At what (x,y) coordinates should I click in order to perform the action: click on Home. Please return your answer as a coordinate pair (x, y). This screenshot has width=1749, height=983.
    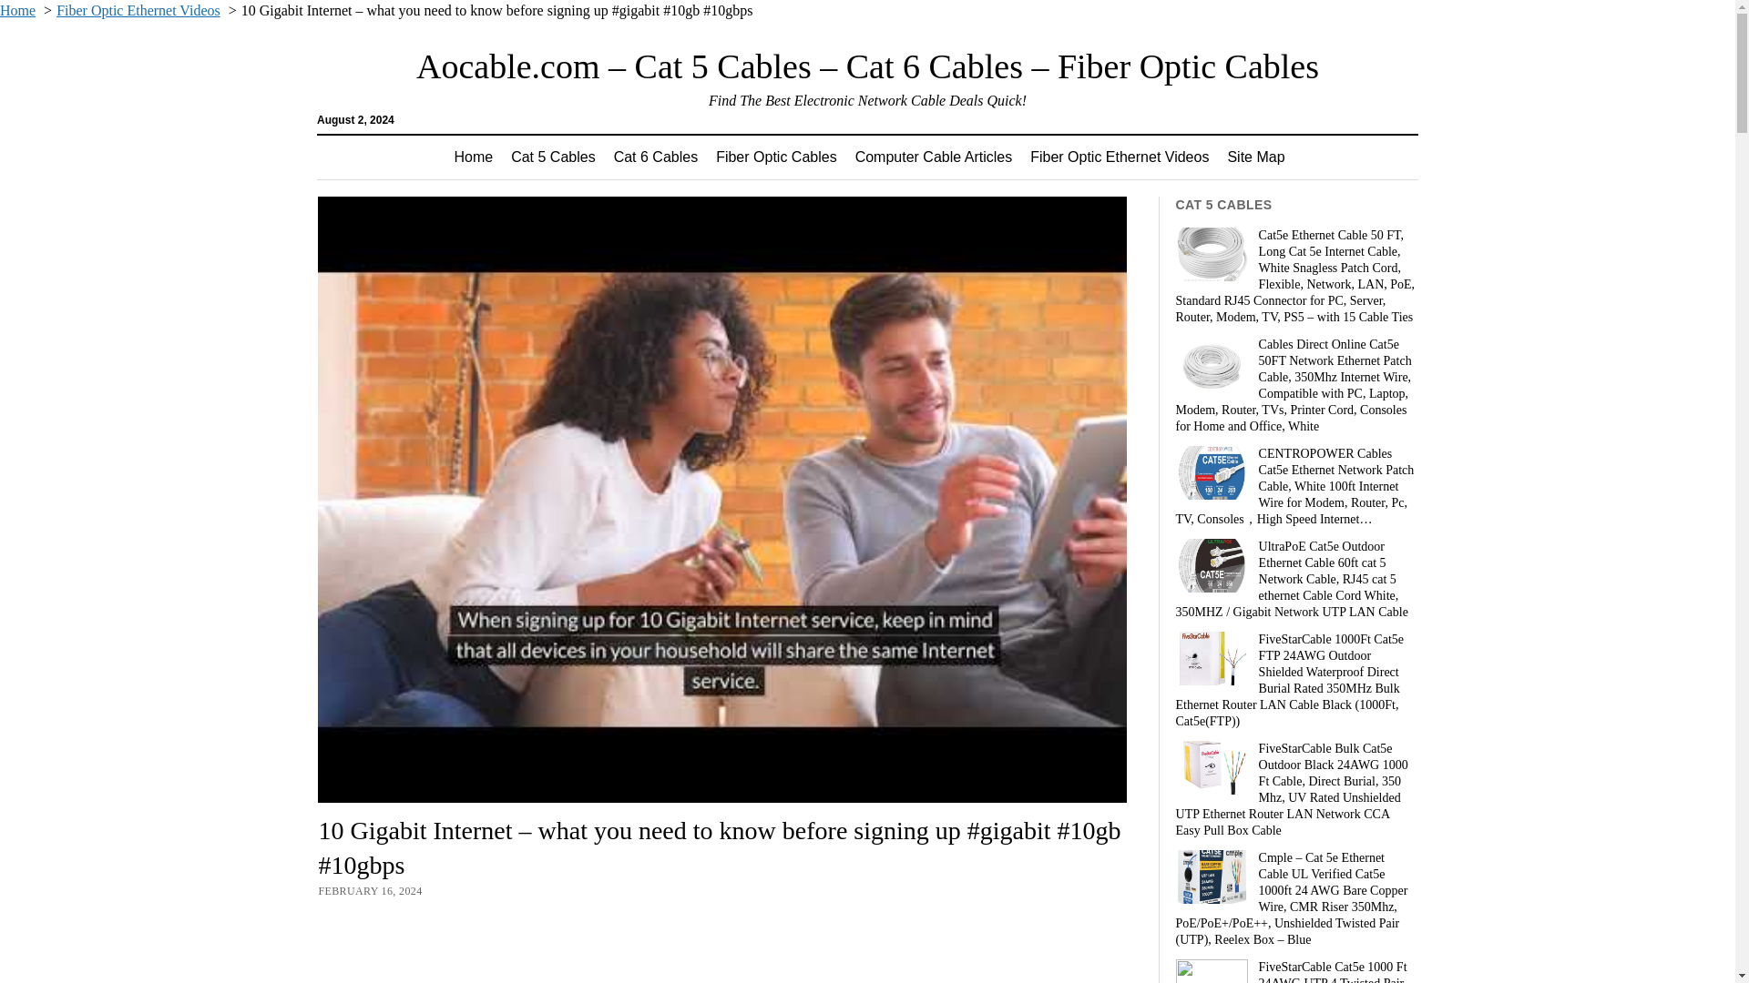
    Looking at the image, I should click on (17, 11).